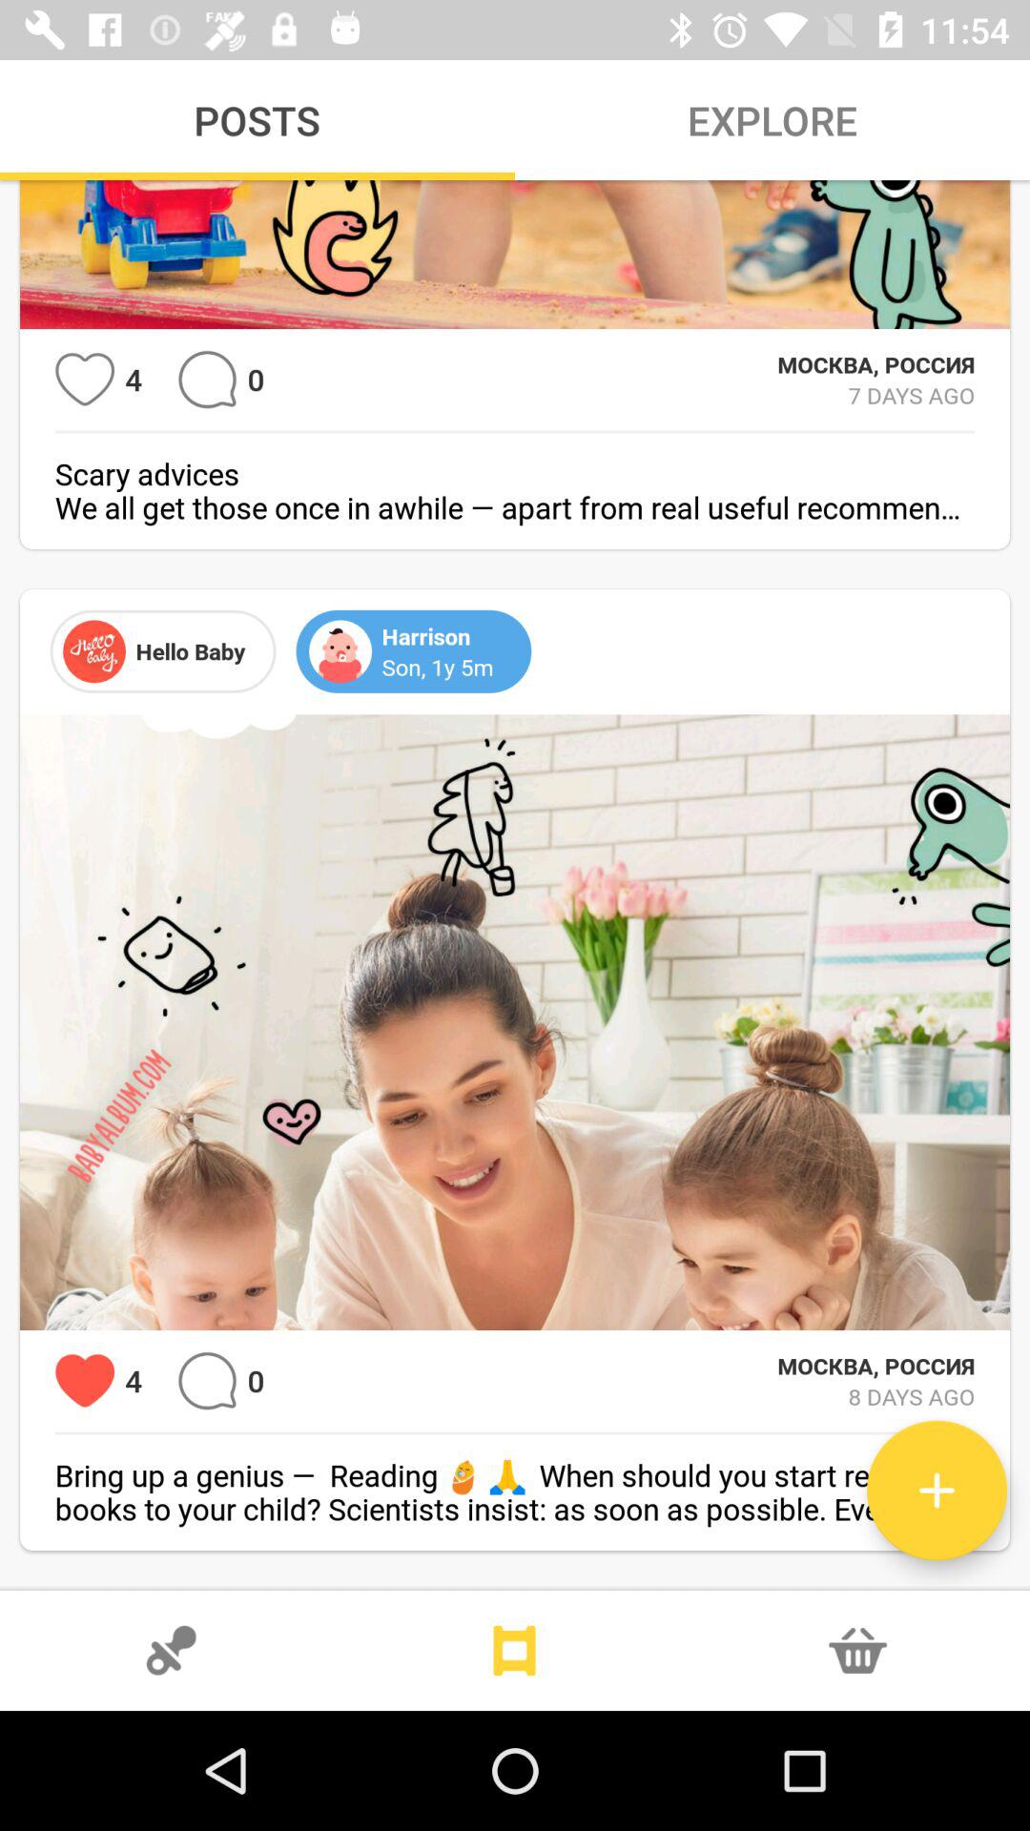 The height and width of the screenshot is (1831, 1030). What do you see at coordinates (937, 1490) in the screenshot?
I see `create post` at bounding box center [937, 1490].